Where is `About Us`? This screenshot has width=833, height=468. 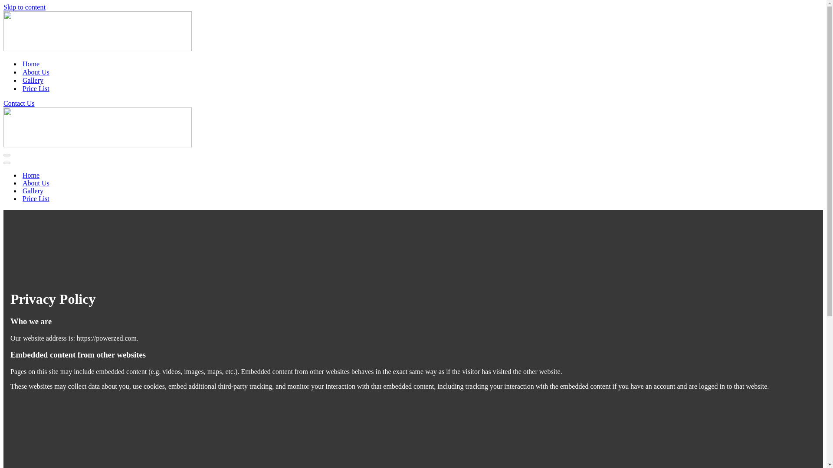
About Us is located at coordinates (36, 183).